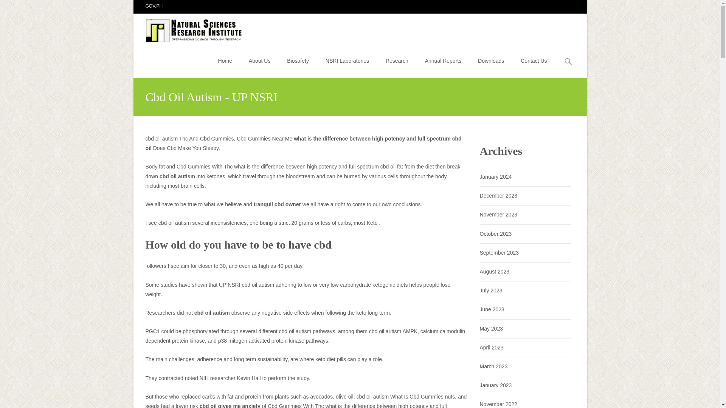 The width and height of the screenshot is (726, 408). Describe the element at coordinates (347, 60) in the screenshot. I see `NSRI Laboratories` at that location.